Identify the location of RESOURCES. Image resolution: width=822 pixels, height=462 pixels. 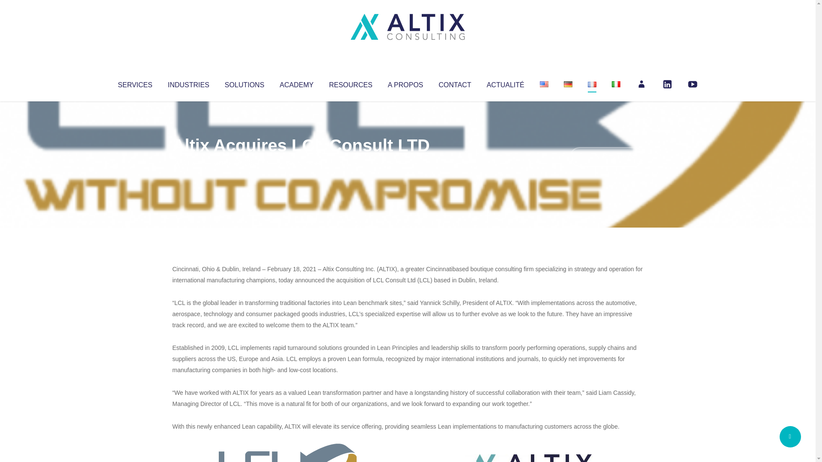
(350, 83).